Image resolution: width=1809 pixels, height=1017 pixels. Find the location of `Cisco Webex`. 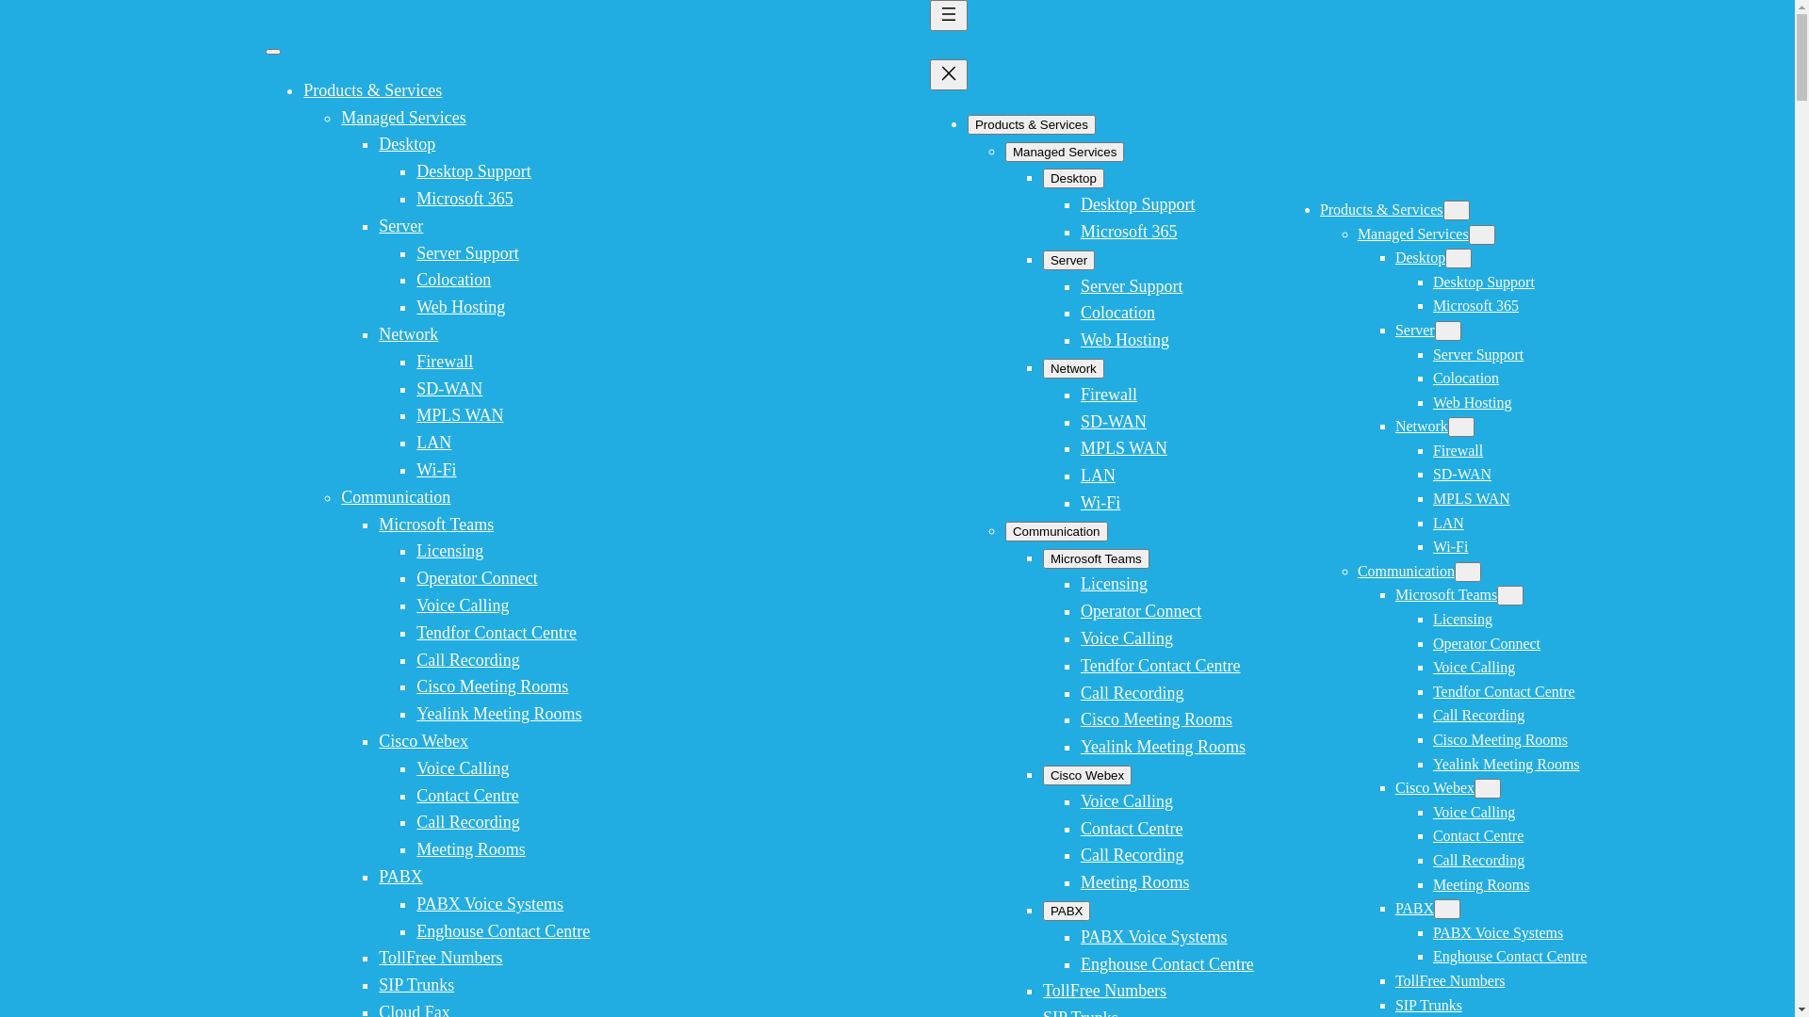

Cisco Webex is located at coordinates (1087, 776).